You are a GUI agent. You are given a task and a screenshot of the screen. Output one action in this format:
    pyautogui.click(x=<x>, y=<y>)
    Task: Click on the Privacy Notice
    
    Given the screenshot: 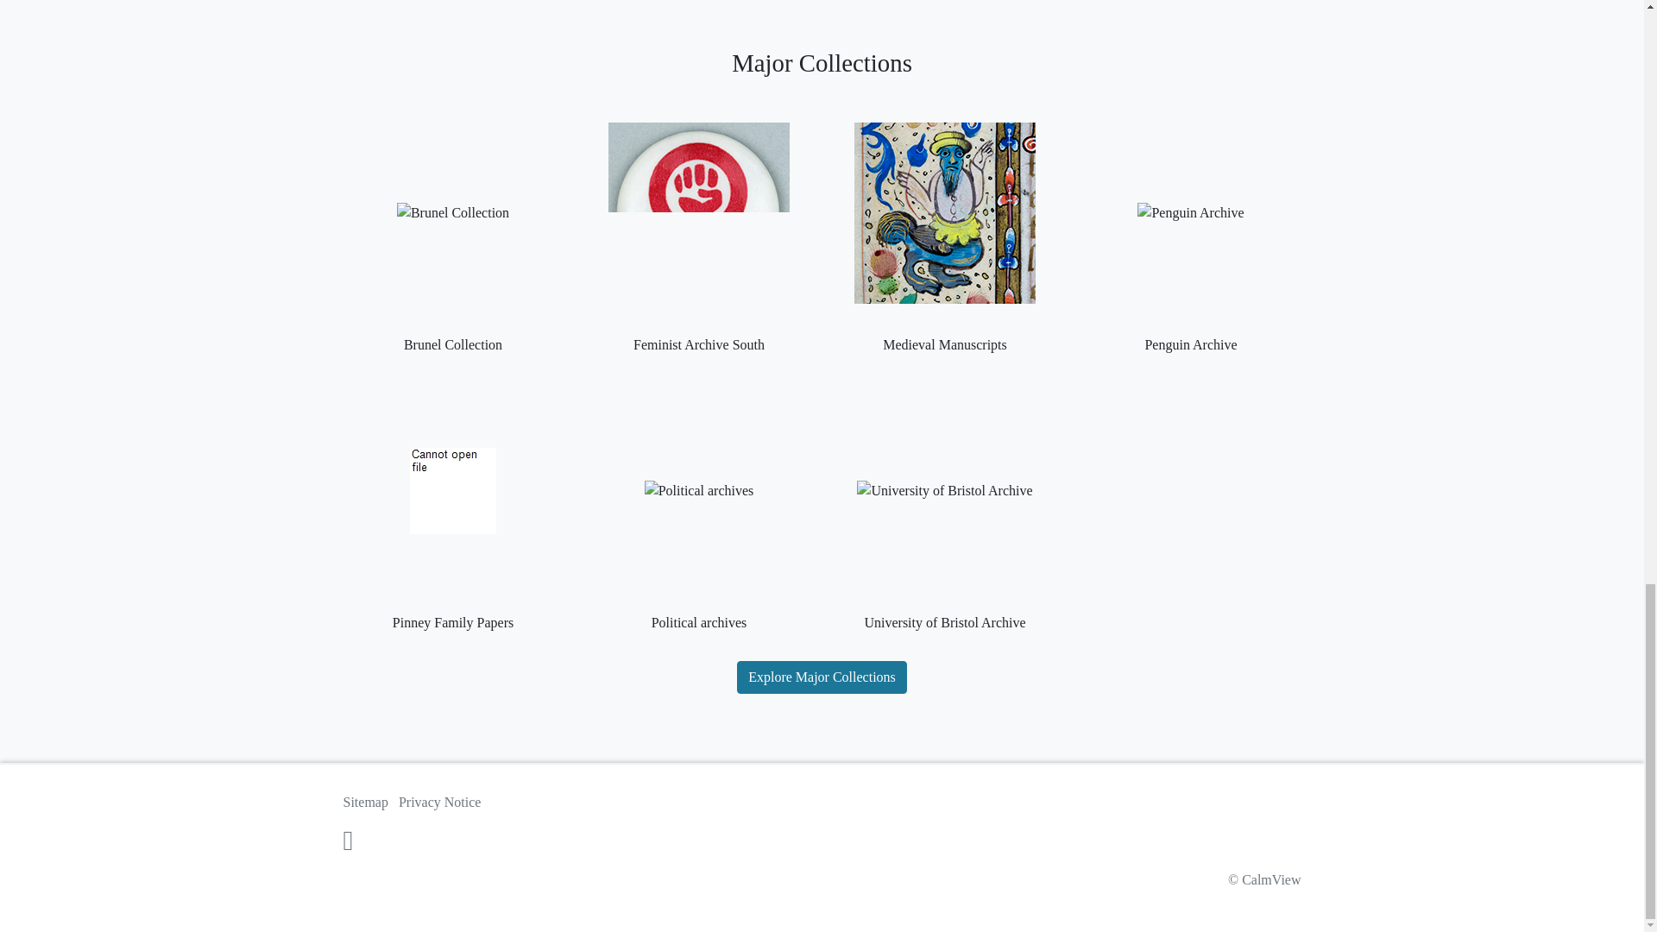 What is the action you would take?
    pyautogui.click(x=440, y=803)
    